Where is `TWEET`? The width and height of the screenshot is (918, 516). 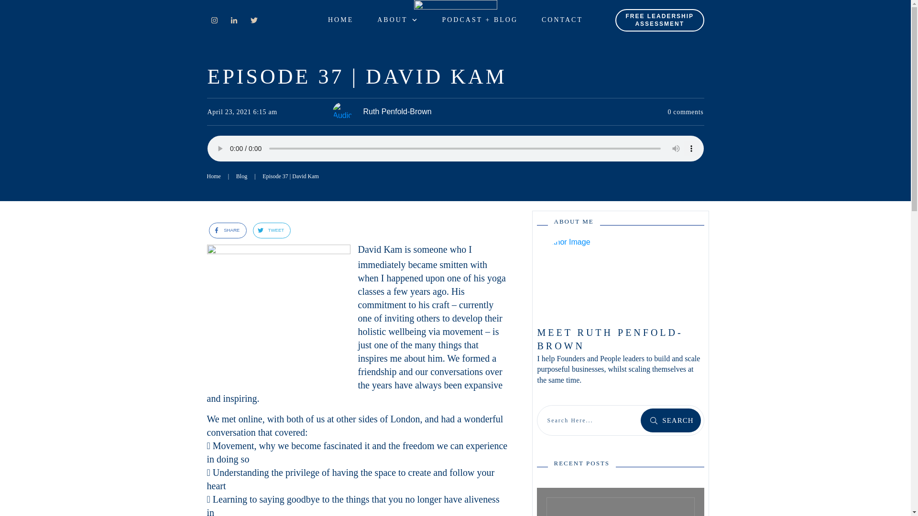 TWEET is located at coordinates (268, 230).